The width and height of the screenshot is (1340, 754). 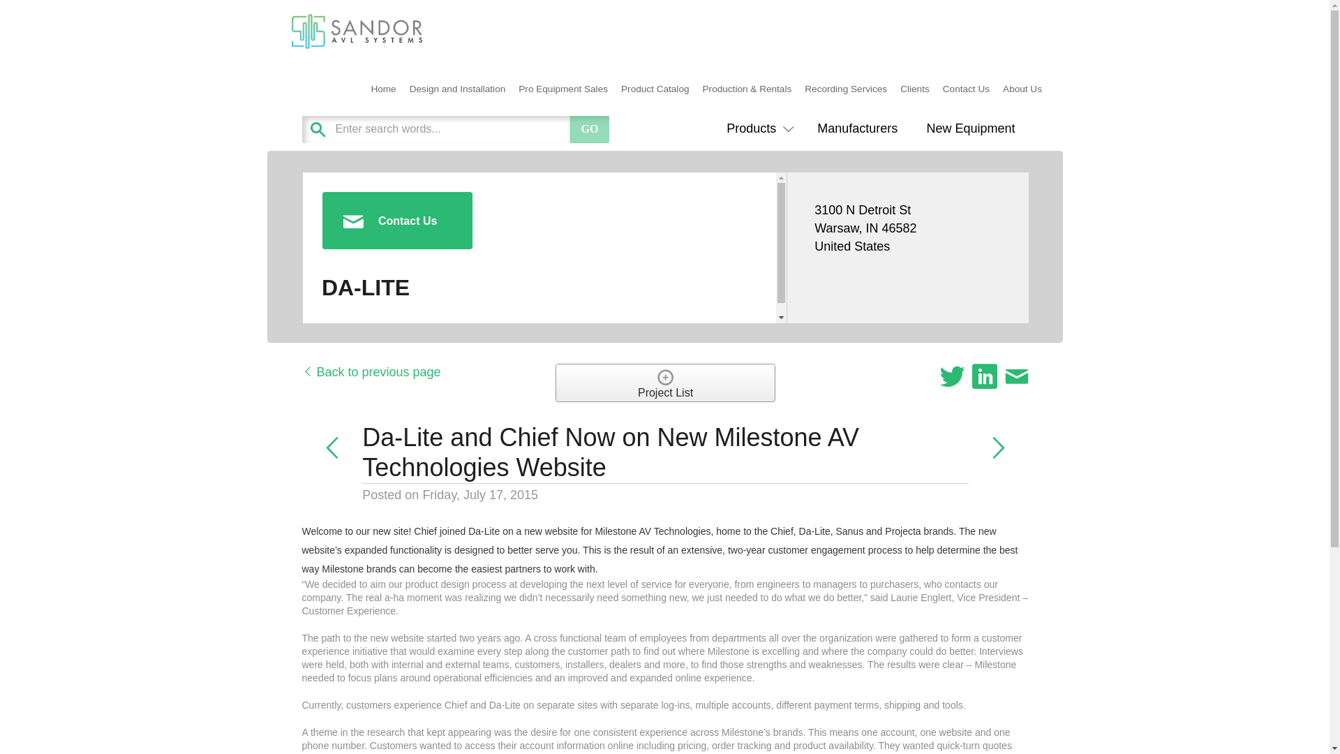 I want to click on Contact Us, so click(x=965, y=89).